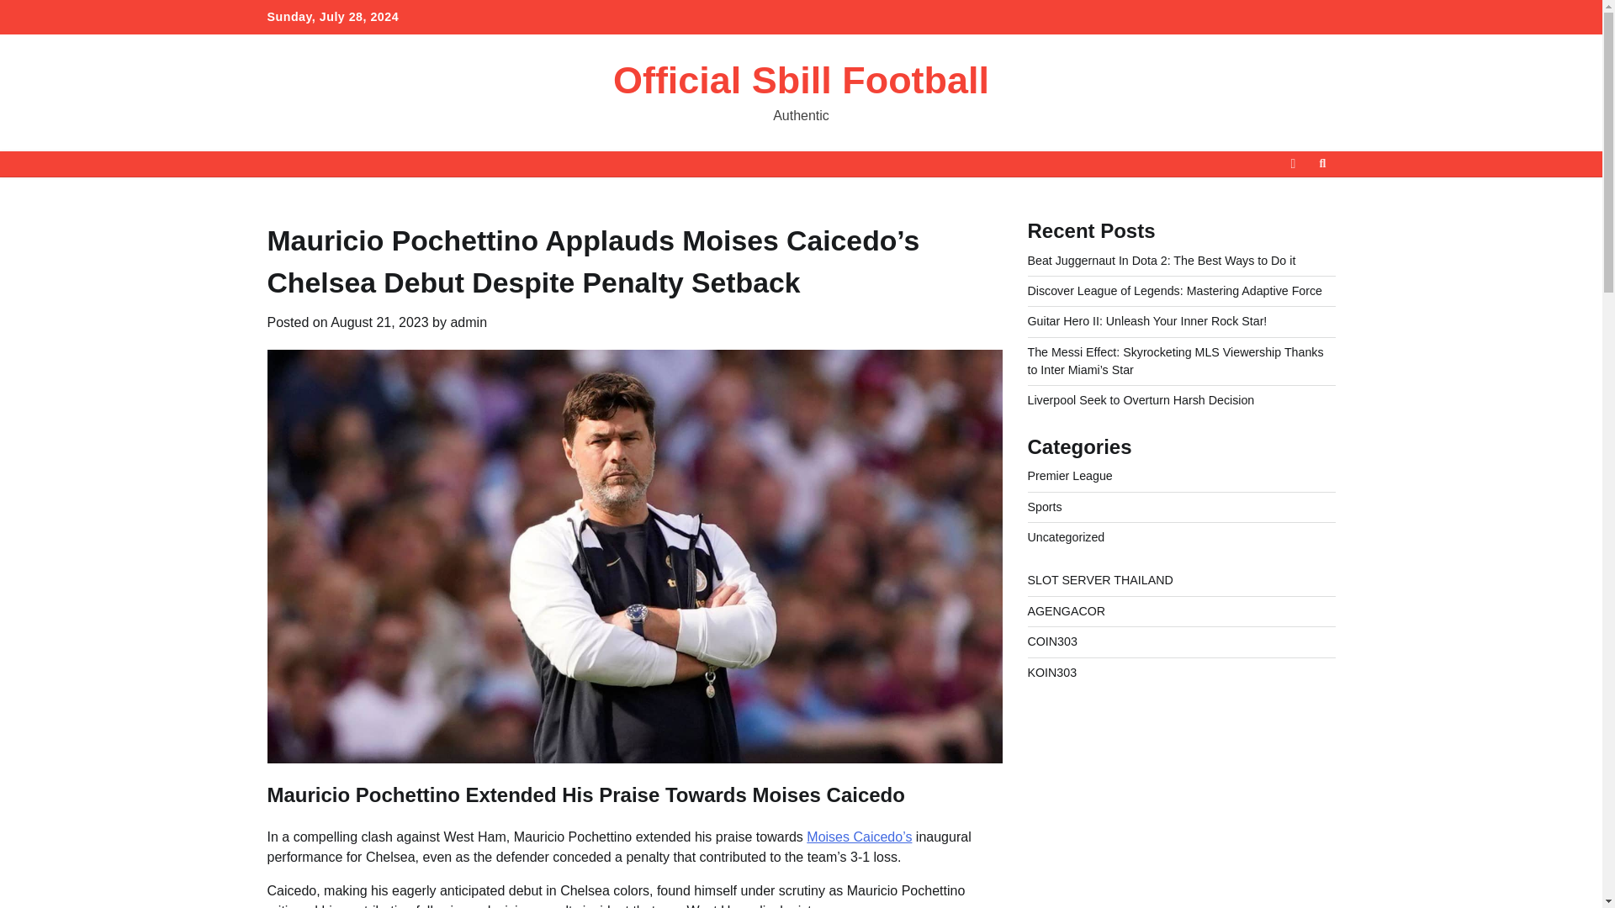 This screenshot has height=908, width=1615. Describe the element at coordinates (1147, 320) in the screenshot. I see `Guitar Hero II: Unleash Your Inner Rock Star!` at that location.